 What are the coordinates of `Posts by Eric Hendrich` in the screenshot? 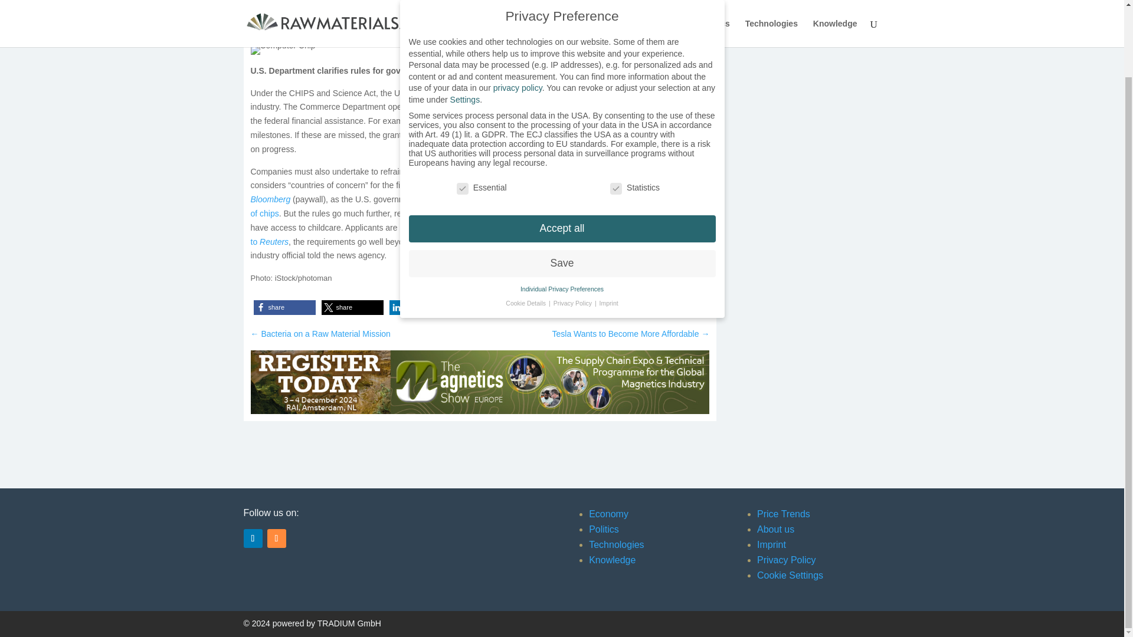 It's located at (286, 37).